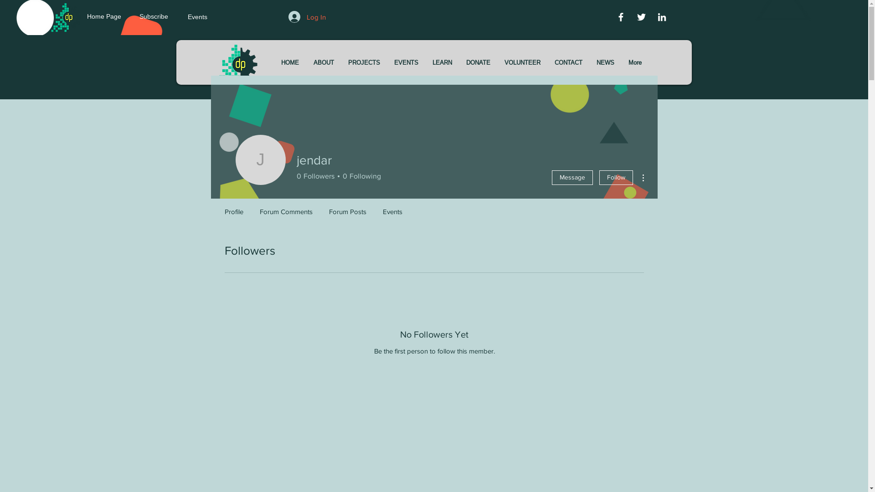 Image resolution: width=875 pixels, height=492 pixels. I want to click on Log In, so click(307, 17).